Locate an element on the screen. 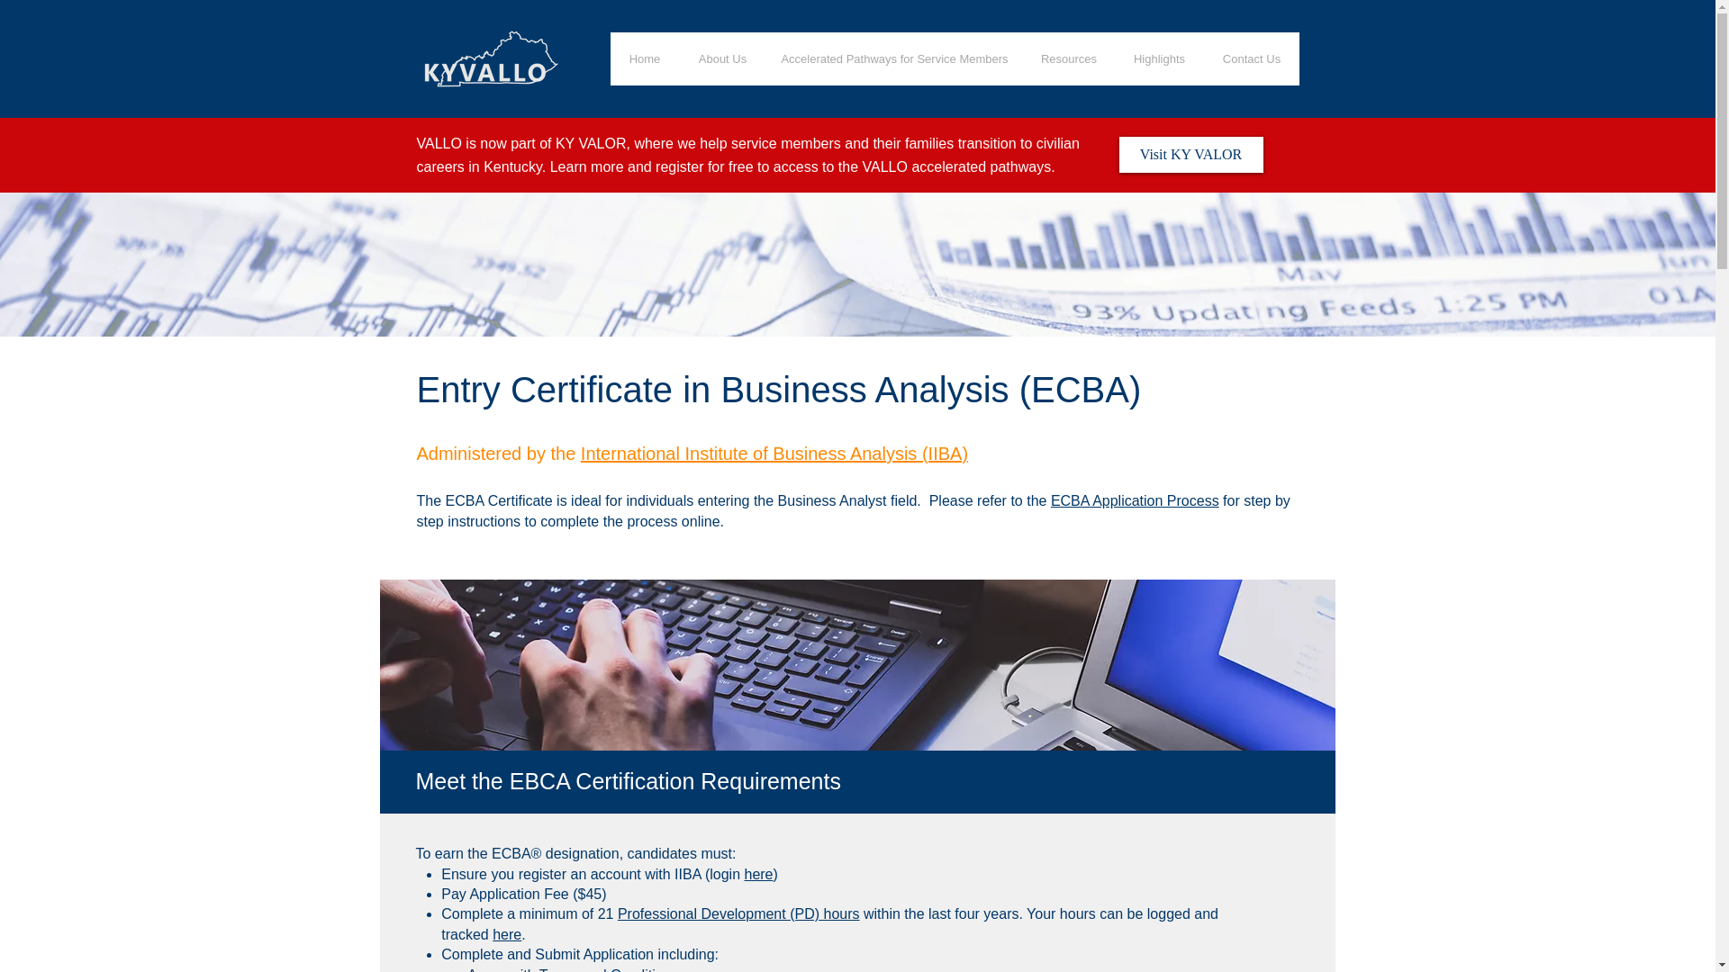 This screenshot has height=972, width=1729. Home is located at coordinates (645, 58).